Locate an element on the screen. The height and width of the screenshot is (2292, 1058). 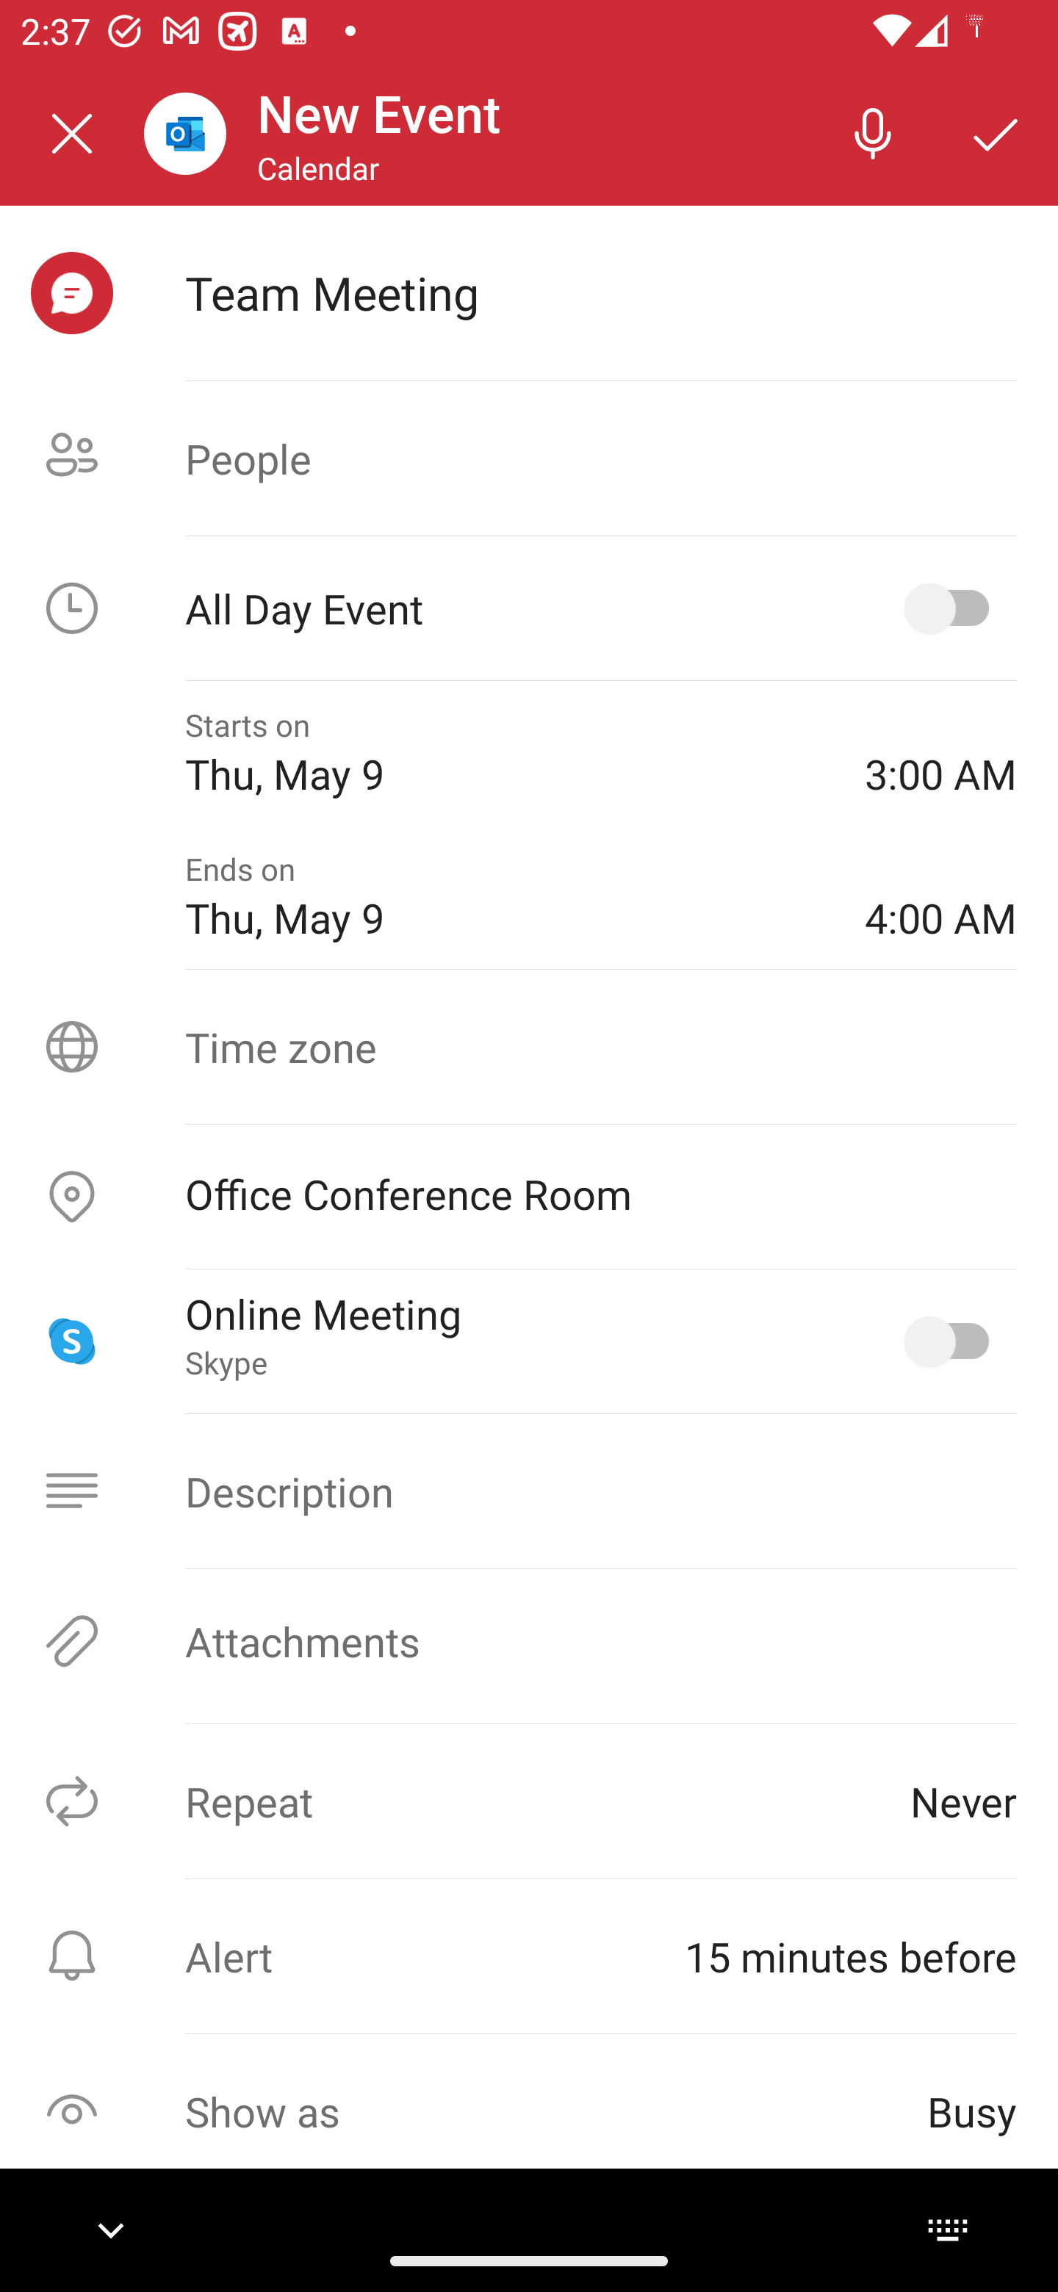
Starts on Thu, May 9 is located at coordinates (504, 752).